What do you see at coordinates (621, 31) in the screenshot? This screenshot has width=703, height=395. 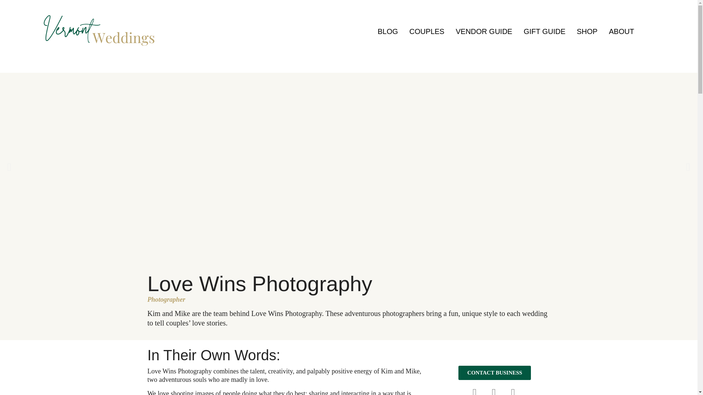 I see `ABOUT` at bounding box center [621, 31].